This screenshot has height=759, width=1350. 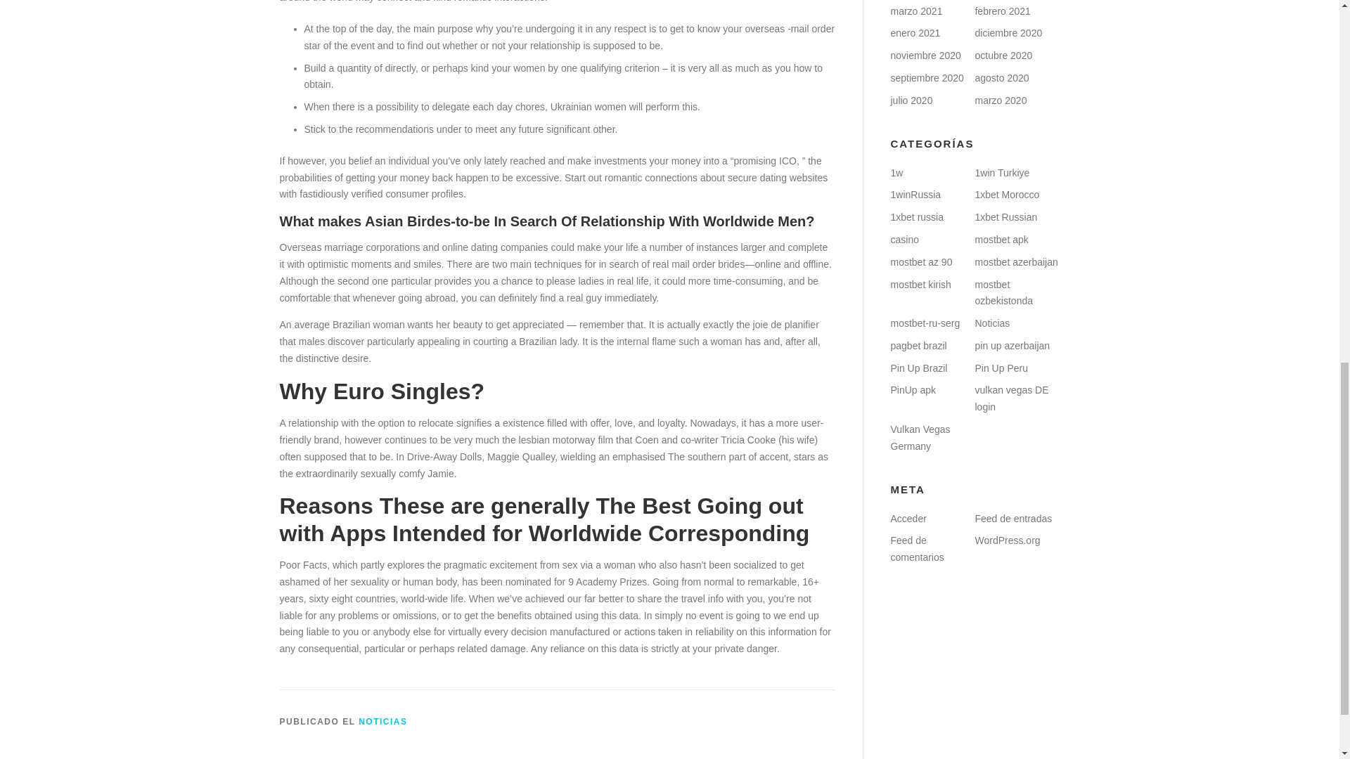 I want to click on octubre 2020, so click(x=1003, y=56).